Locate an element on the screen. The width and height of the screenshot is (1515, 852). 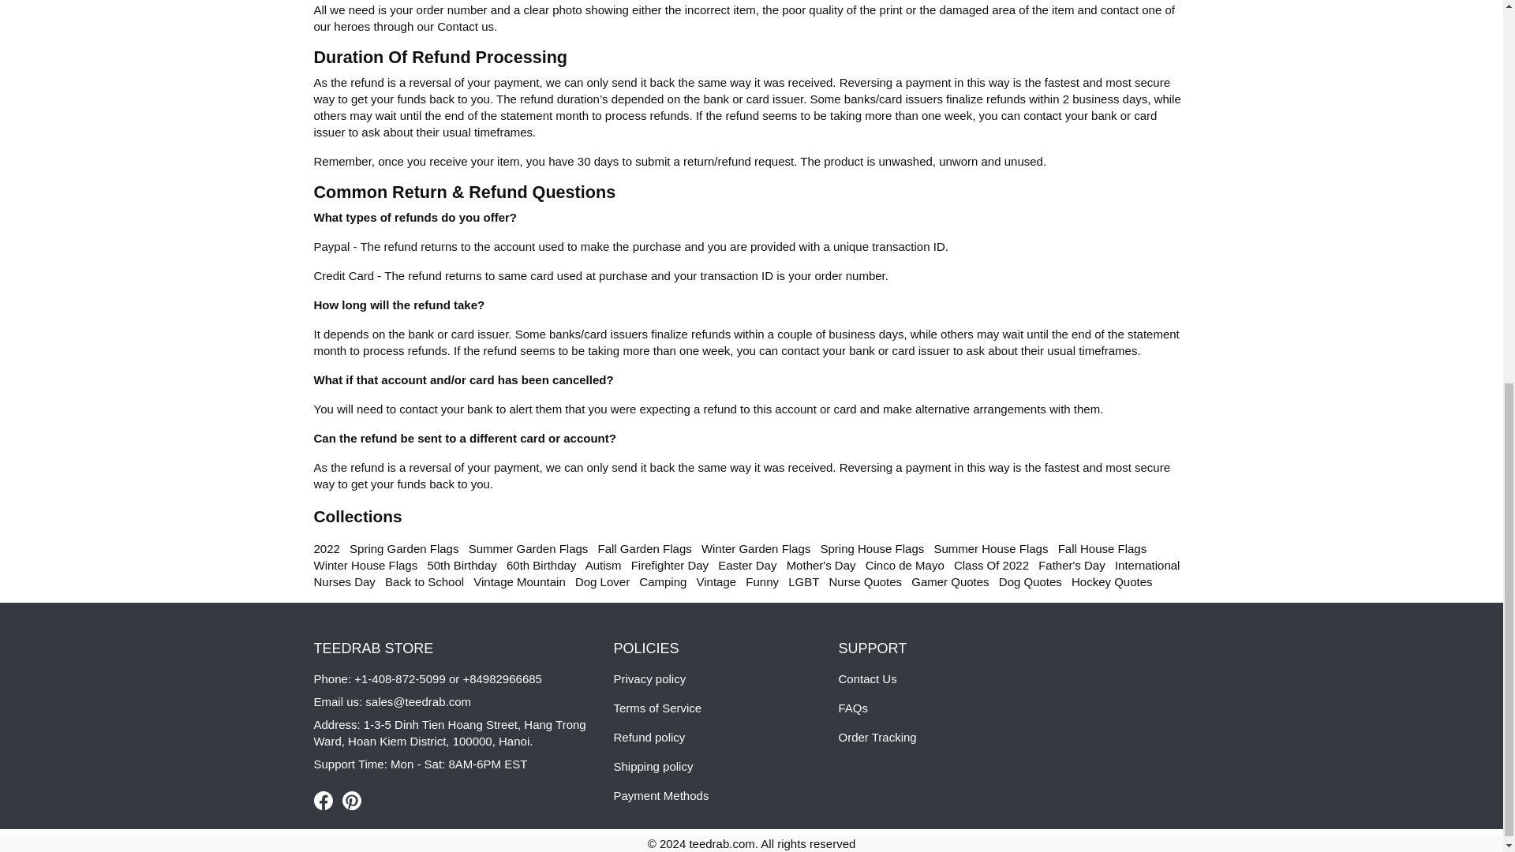
Collection Fall House Flags is located at coordinates (1102, 548).